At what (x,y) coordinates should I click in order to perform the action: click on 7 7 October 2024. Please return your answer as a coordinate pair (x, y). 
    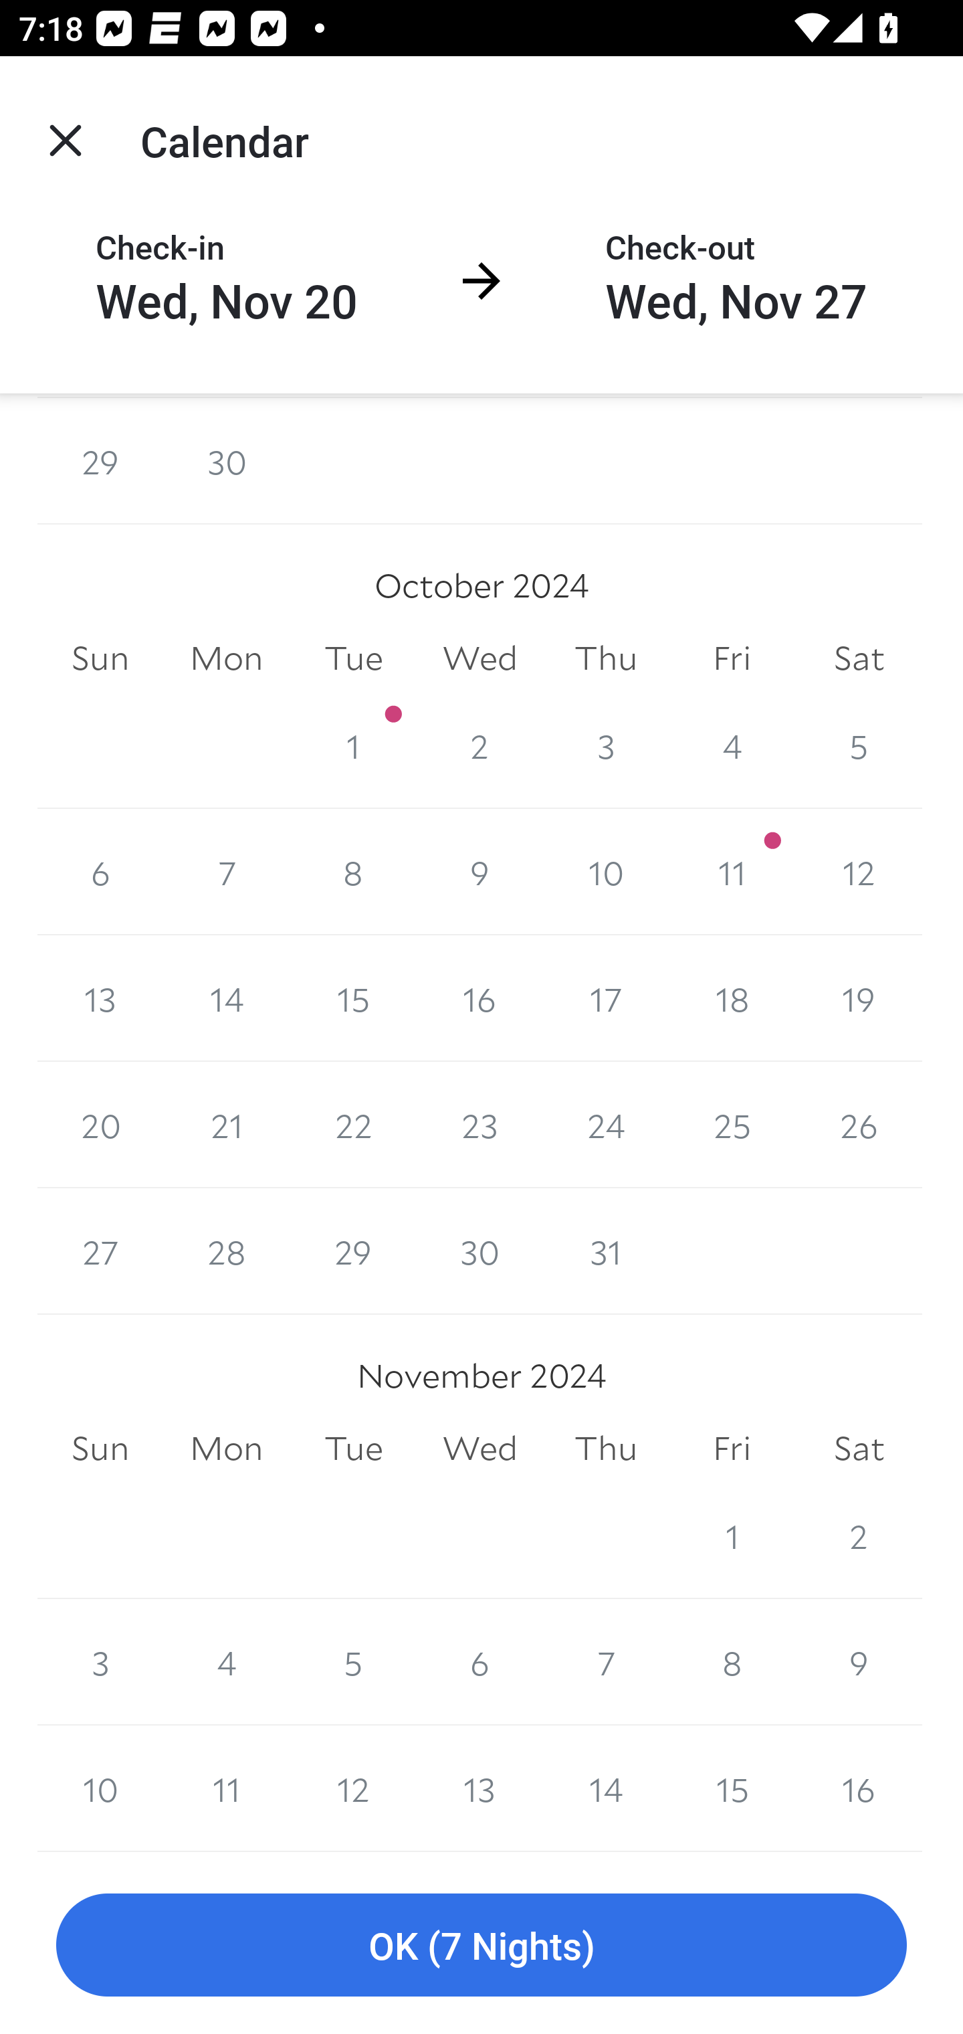
    Looking at the image, I should click on (226, 872).